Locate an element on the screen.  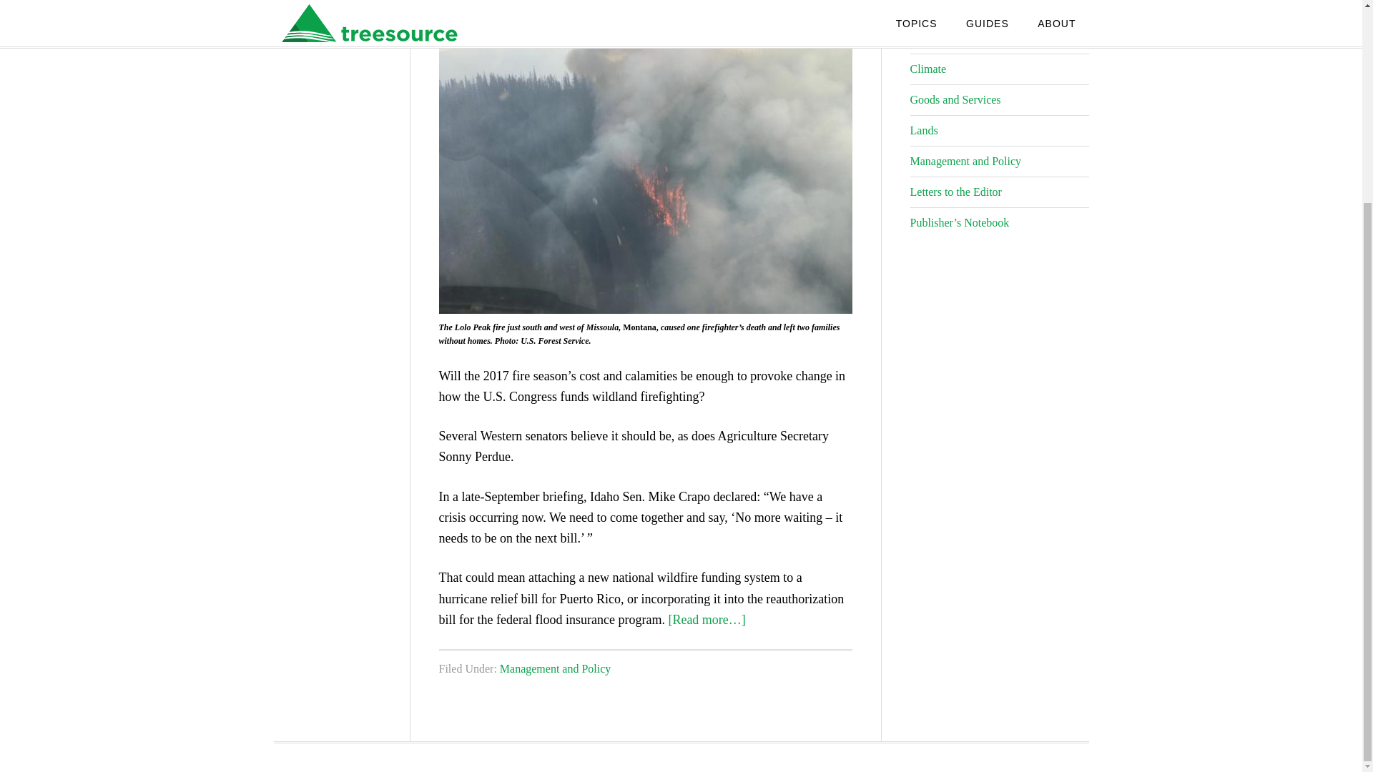
Climate is located at coordinates (927, 69).